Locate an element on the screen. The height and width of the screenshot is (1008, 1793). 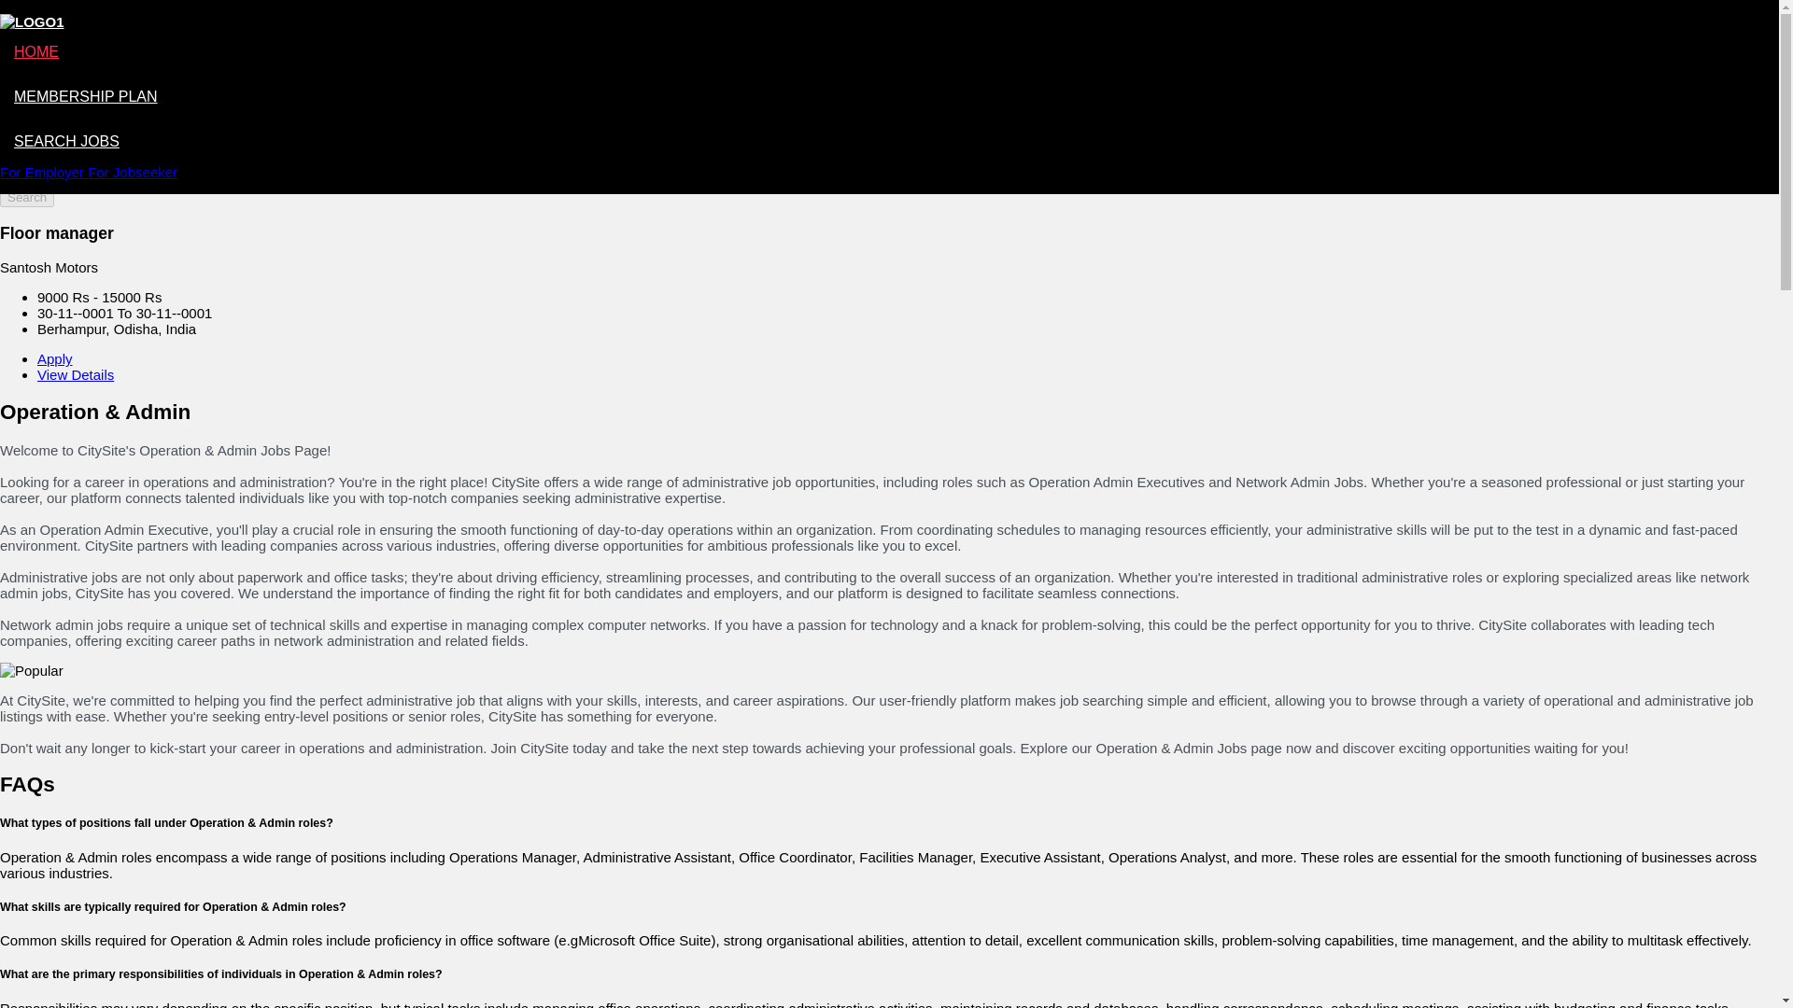
View Details is located at coordinates (76, 375).